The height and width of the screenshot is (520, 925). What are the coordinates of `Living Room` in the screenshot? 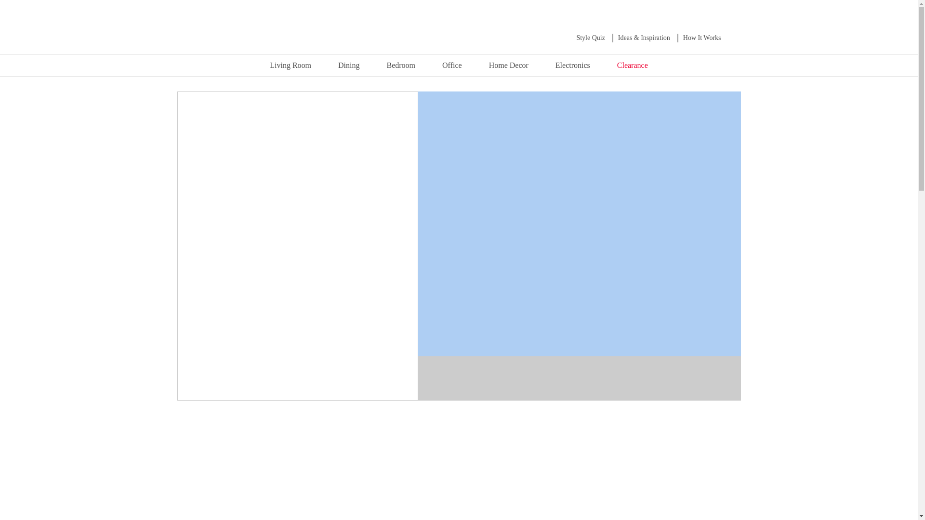 It's located at (290, 65).